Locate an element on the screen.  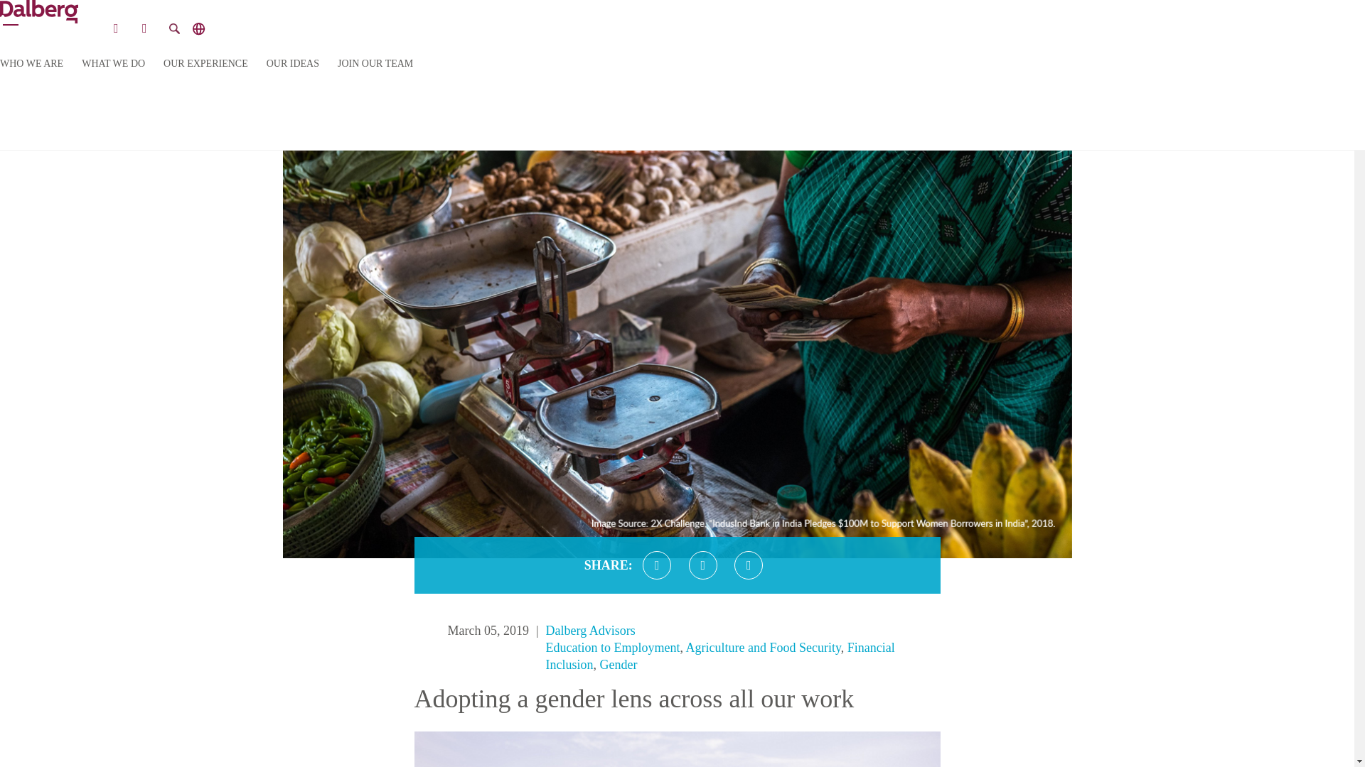
OUR EXPERIENCE is located at coordinates (206, 64).